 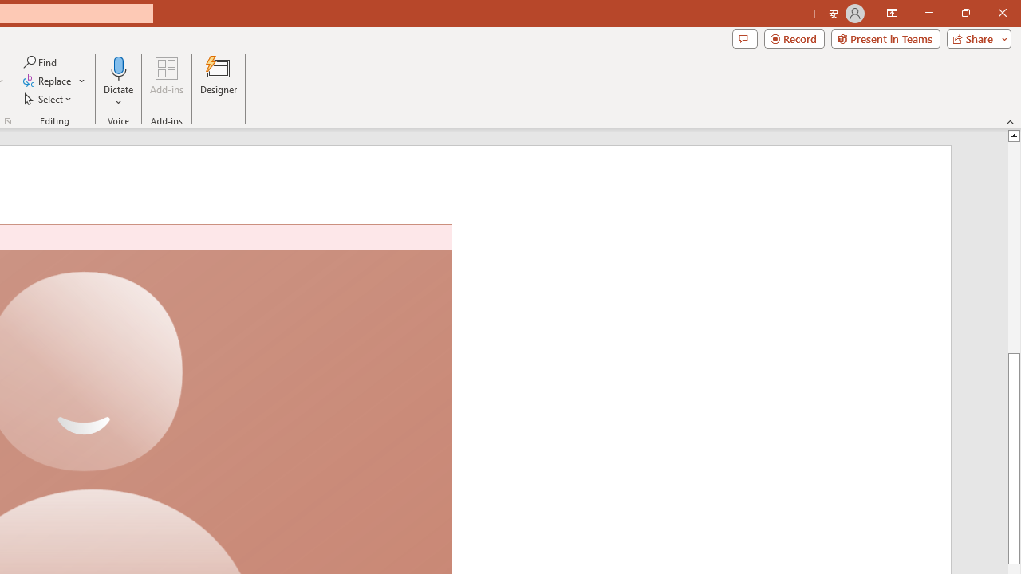 I want to click on Bevel Rectangle, so click(x=265, y=80).